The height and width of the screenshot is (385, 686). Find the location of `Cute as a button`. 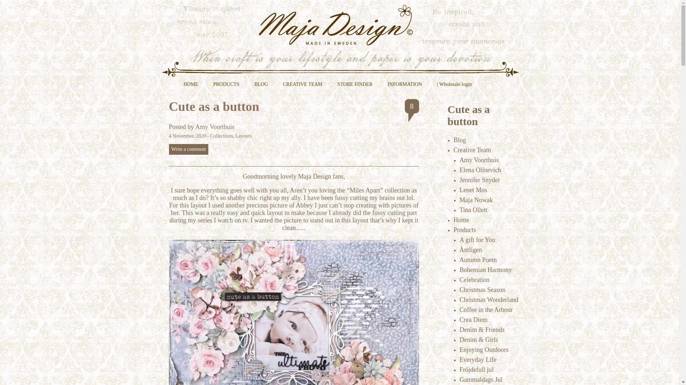

Cute as a button is located at coordinates (214, 106).